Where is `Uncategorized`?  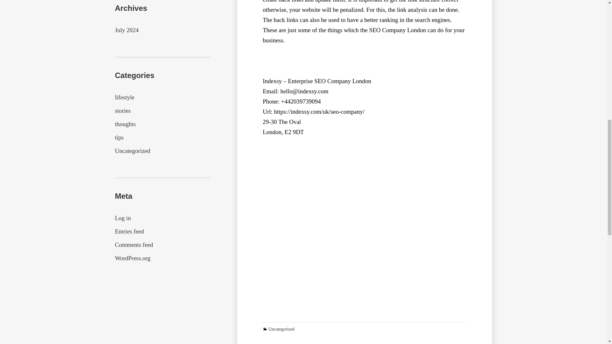
Uncategorized is located at coordinates (132, 151).